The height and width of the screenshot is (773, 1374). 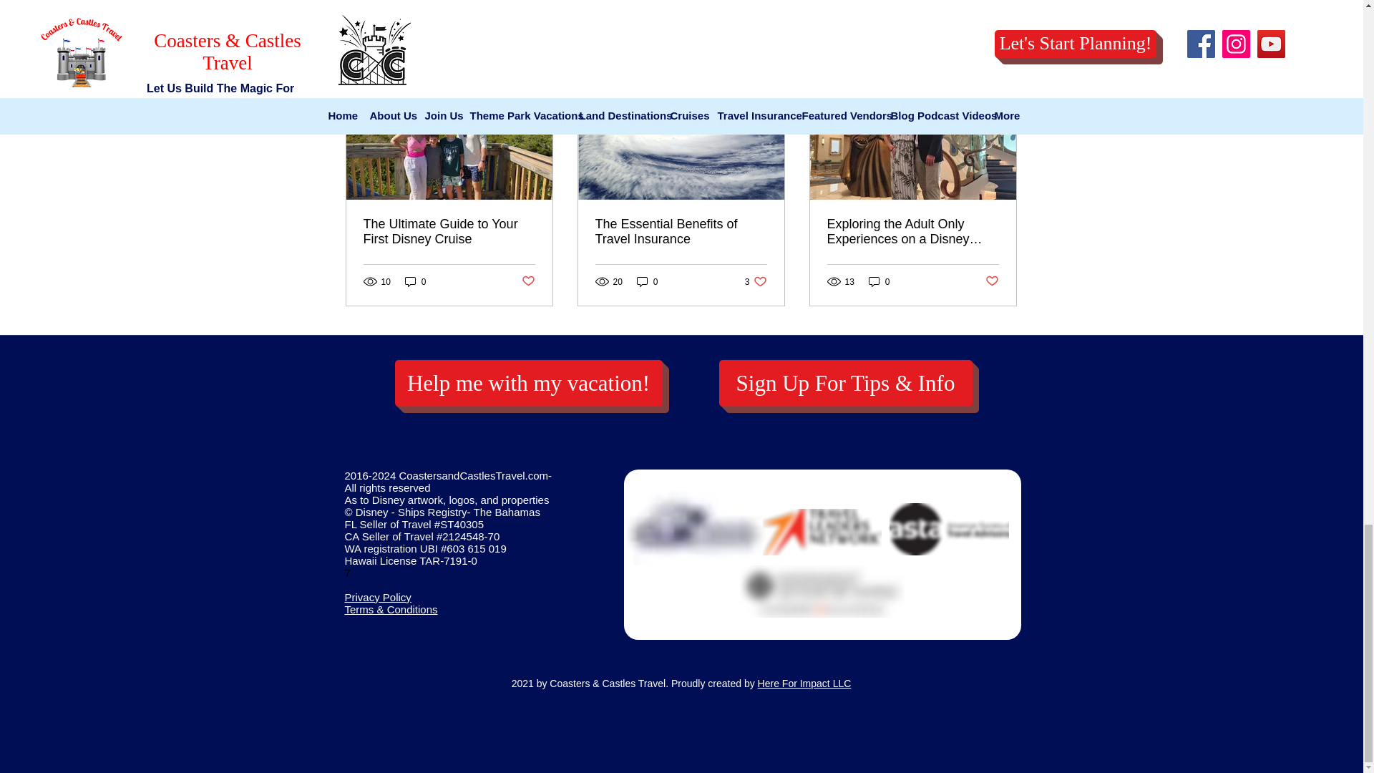 What do you see at coordinates (697, 524) in the screenshot?
I see `Cruise Lines International Association` at bounding box center [697, 524].